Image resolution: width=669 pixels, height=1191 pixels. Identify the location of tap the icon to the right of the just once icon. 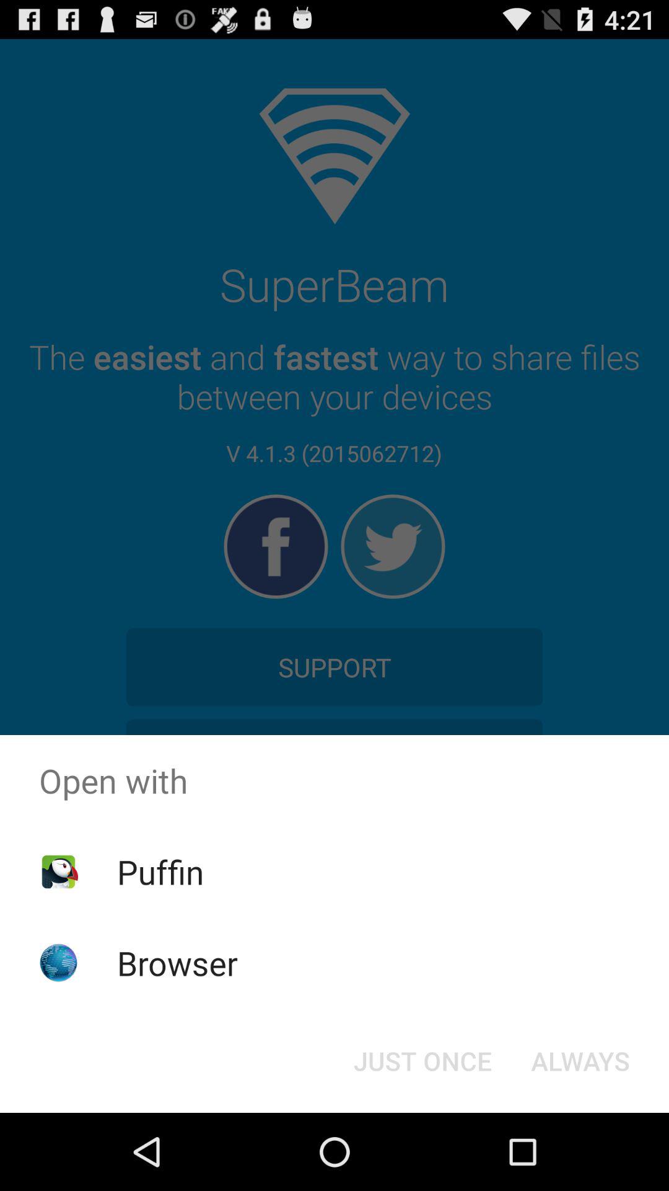
(580, 1061).